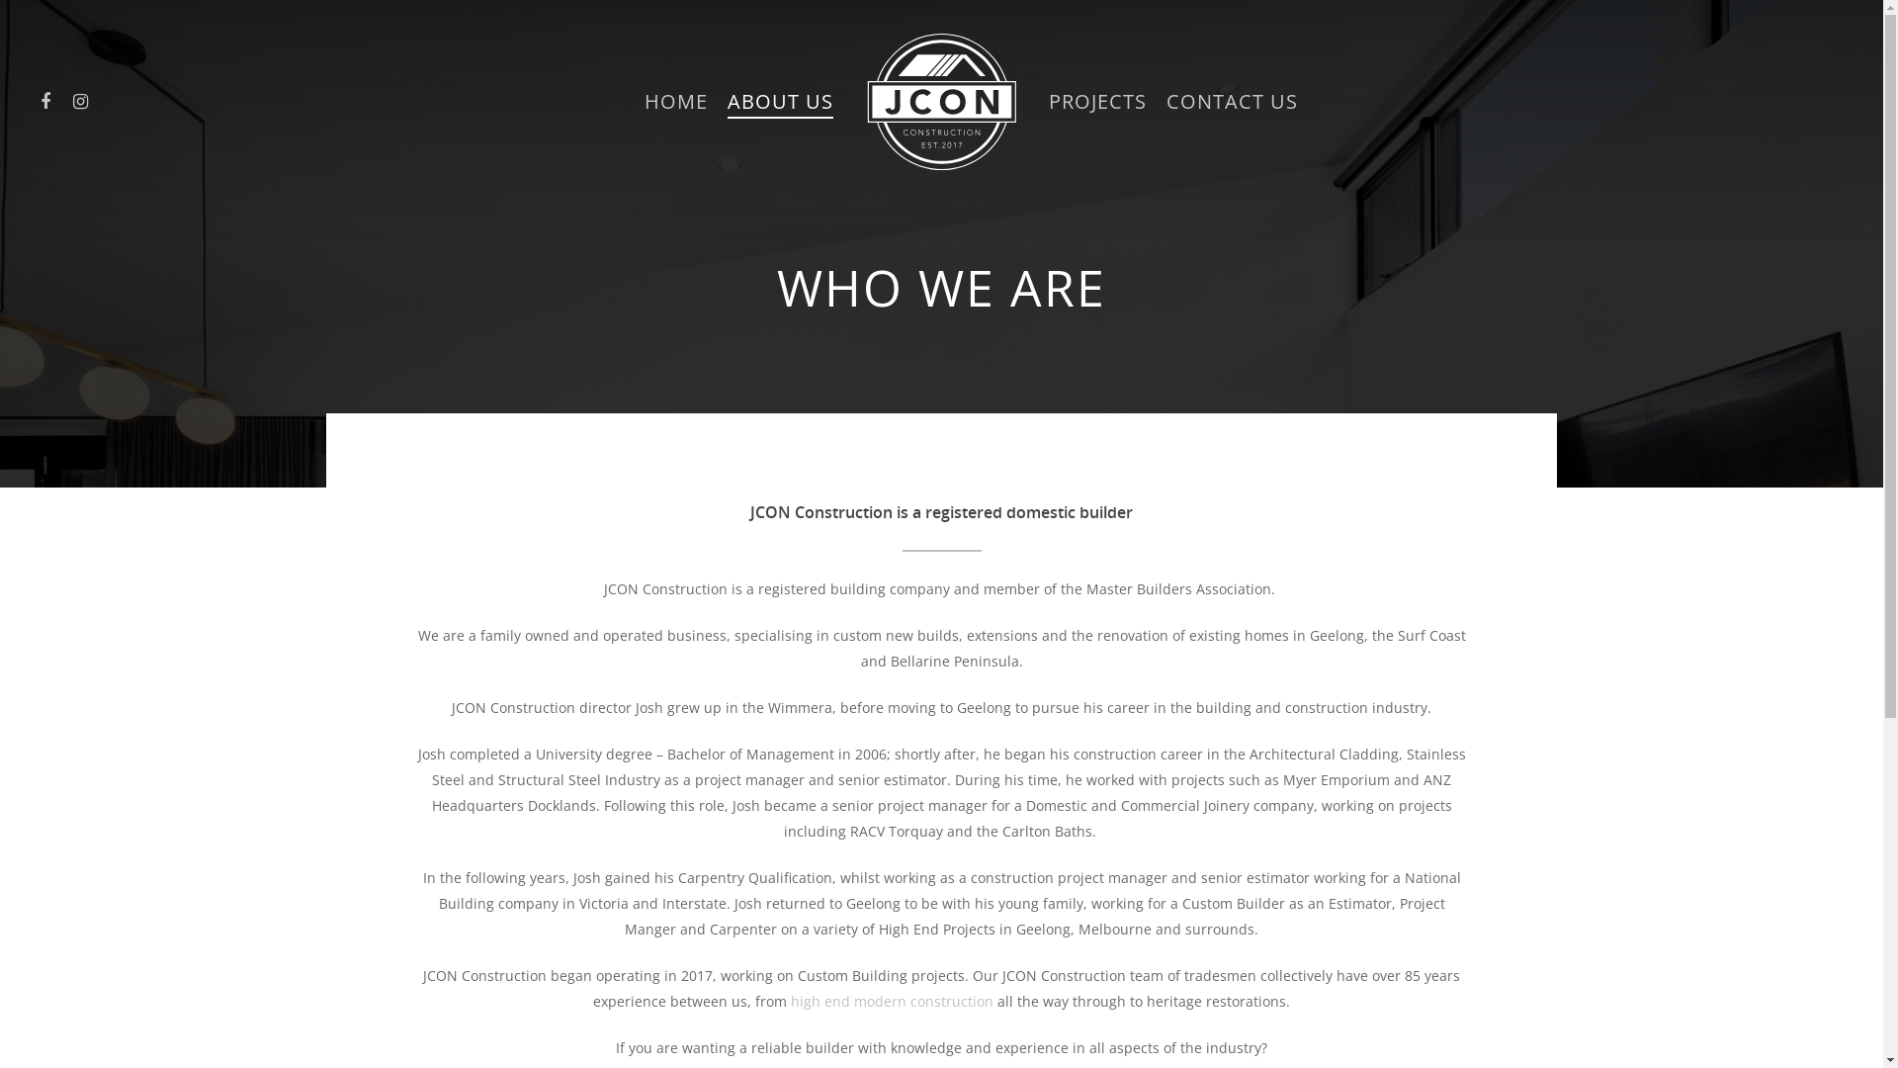 This screenshot has height=1068, width=1898. What do you see at coordinates (1232, 102) in the screenshot?
I see `CONTACT US` at bounding box center [1232, 102].